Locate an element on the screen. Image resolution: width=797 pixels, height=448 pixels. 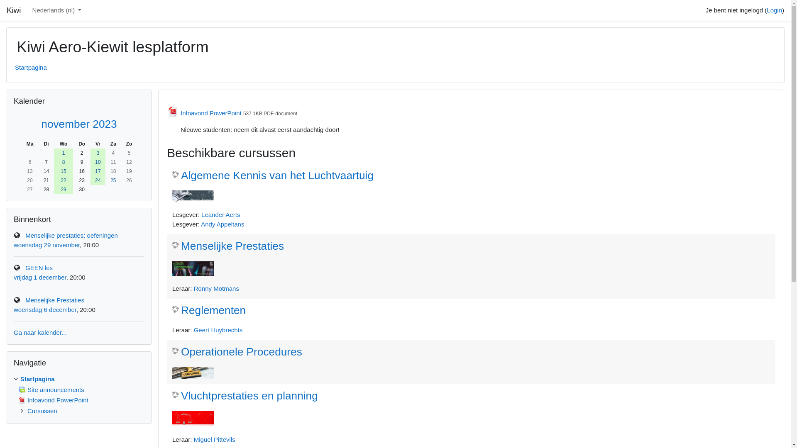
Site is located at coordinates (17, 235).